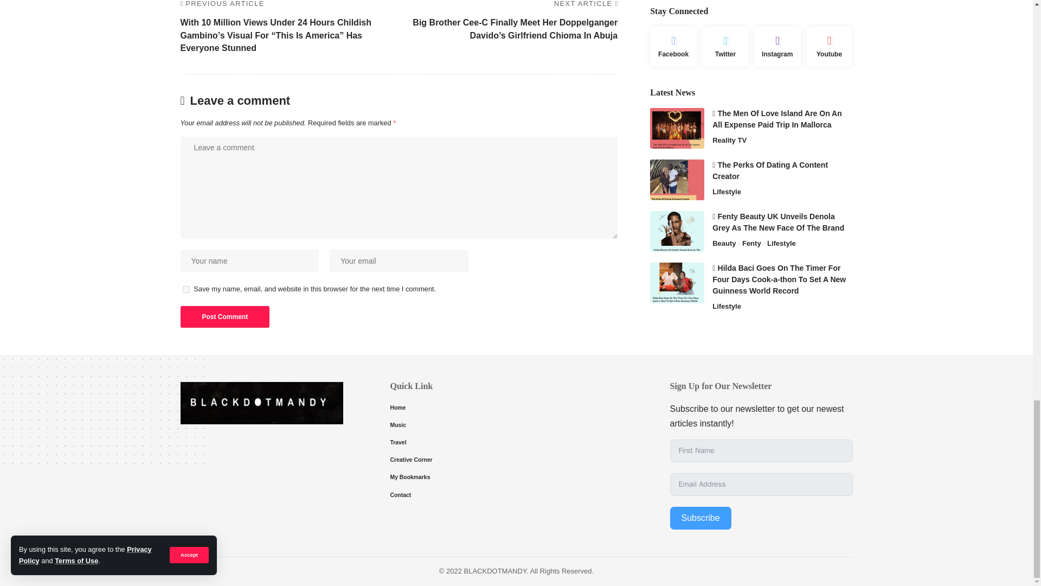 This screenshot has height=586, width=1041. Describe the element at coordinates (224, 316) in the screenshot. I see `Post Comment` at that location.